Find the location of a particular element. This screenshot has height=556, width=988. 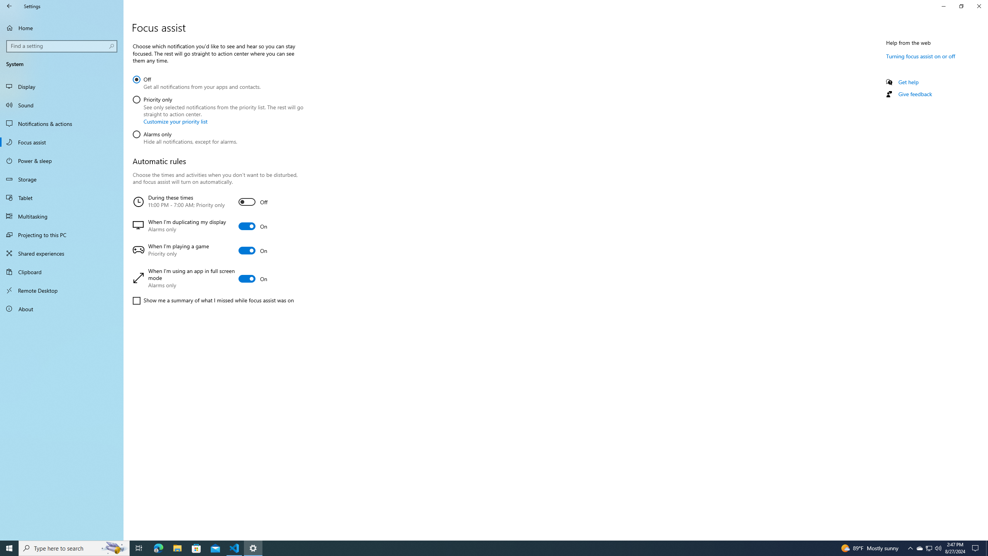

Action Center, No new notifications is located at coordinates (976, 548).